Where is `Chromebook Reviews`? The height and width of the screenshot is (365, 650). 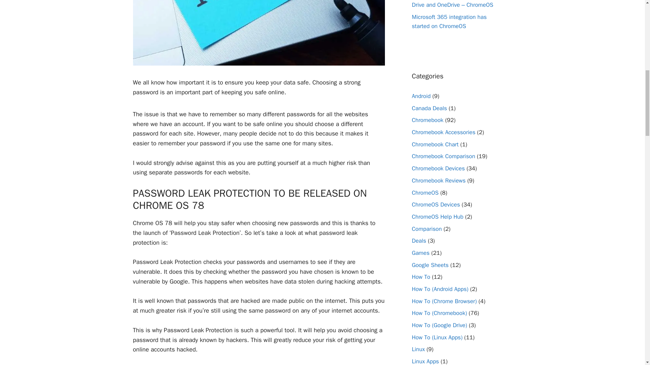
Chromebook Reviews is located at coordinates (438, 180).